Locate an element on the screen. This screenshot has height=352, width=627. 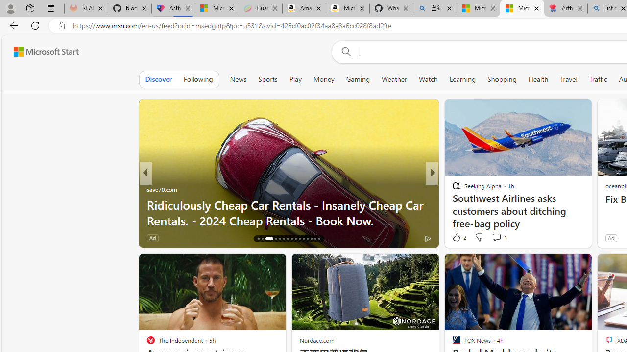
Nordace.com is located at coordinates (316, 340).